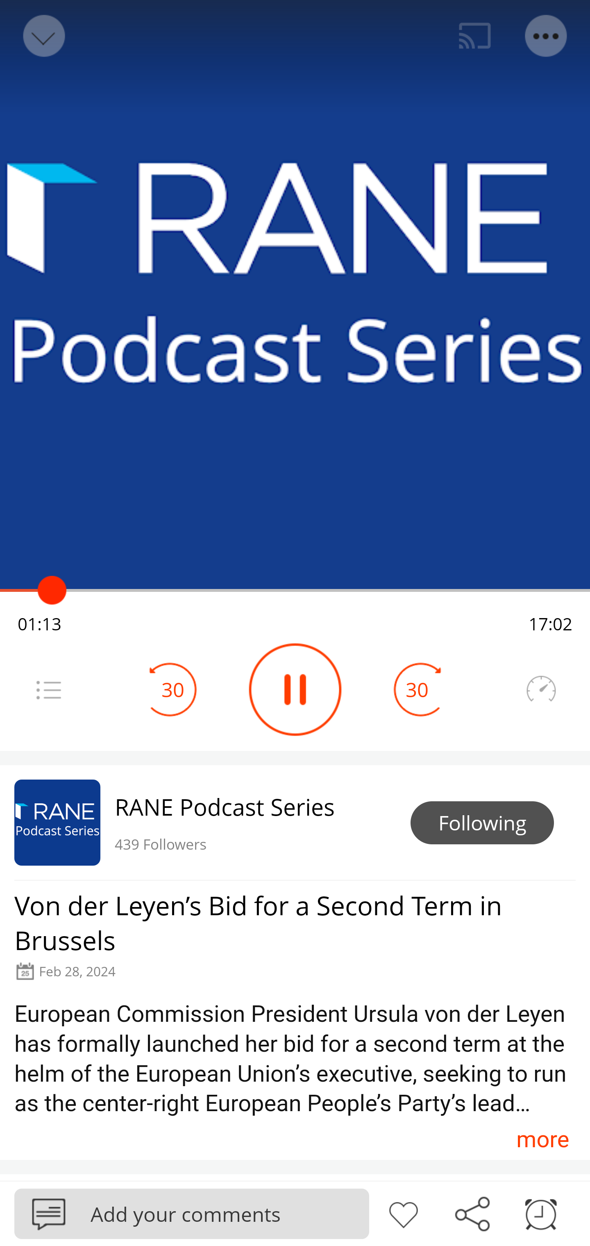  What do you see at coordinates (482, 823) in the screenshot?
I see `Following` at bounding box center [482, 823].